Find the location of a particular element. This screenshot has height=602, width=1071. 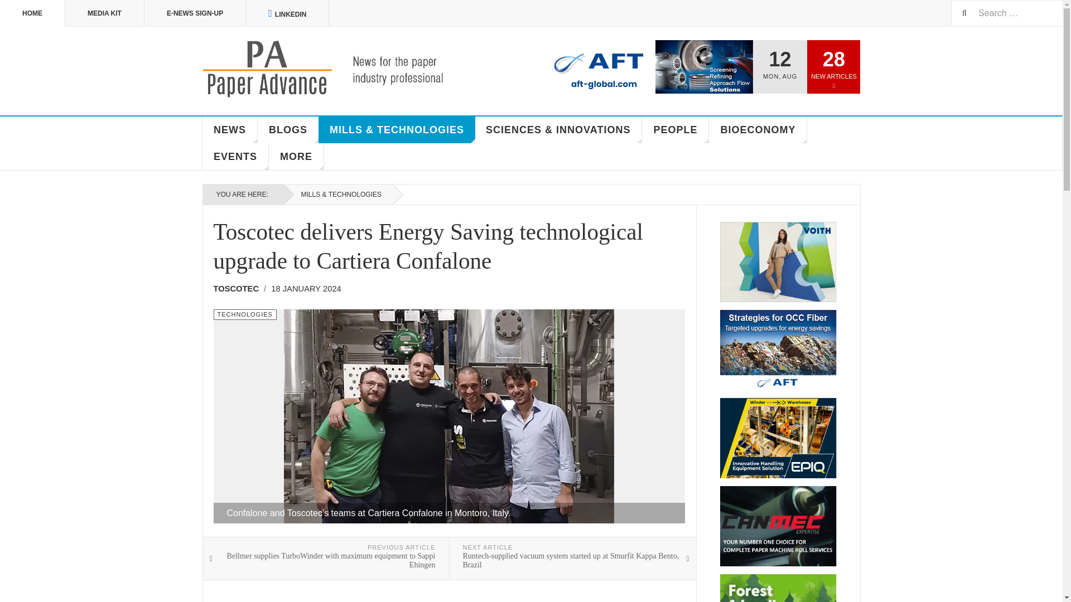

HOME is located at coordinates (32, 13).